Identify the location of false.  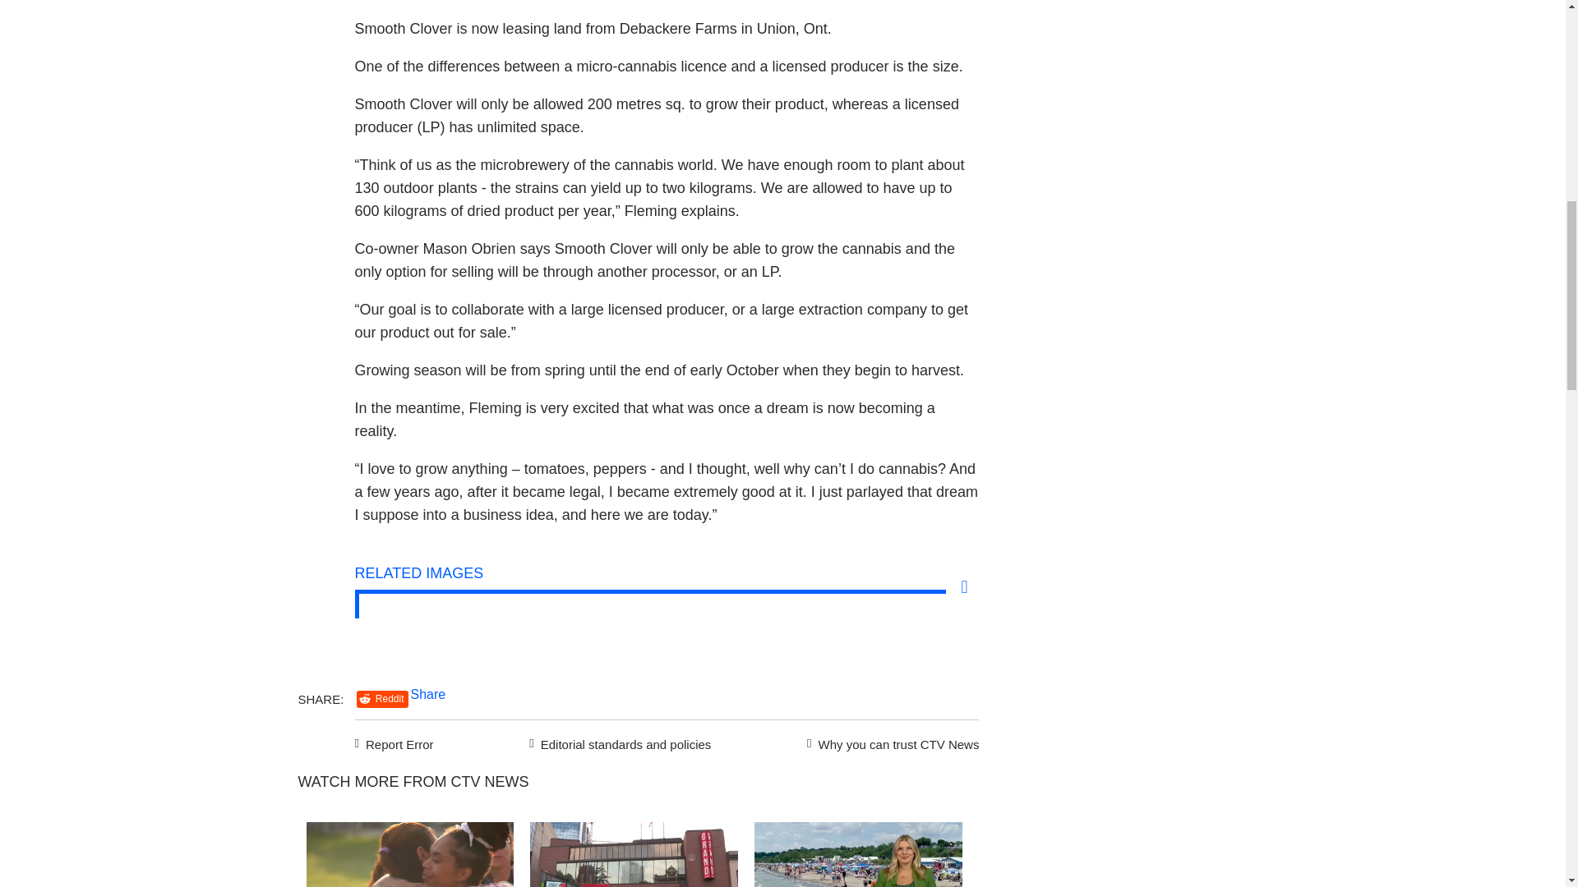
(858, 854).